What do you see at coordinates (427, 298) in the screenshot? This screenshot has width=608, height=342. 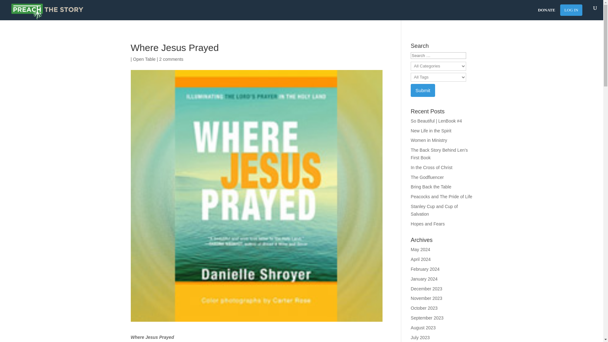 I see `November 2023` at bounding box center [427, 298].